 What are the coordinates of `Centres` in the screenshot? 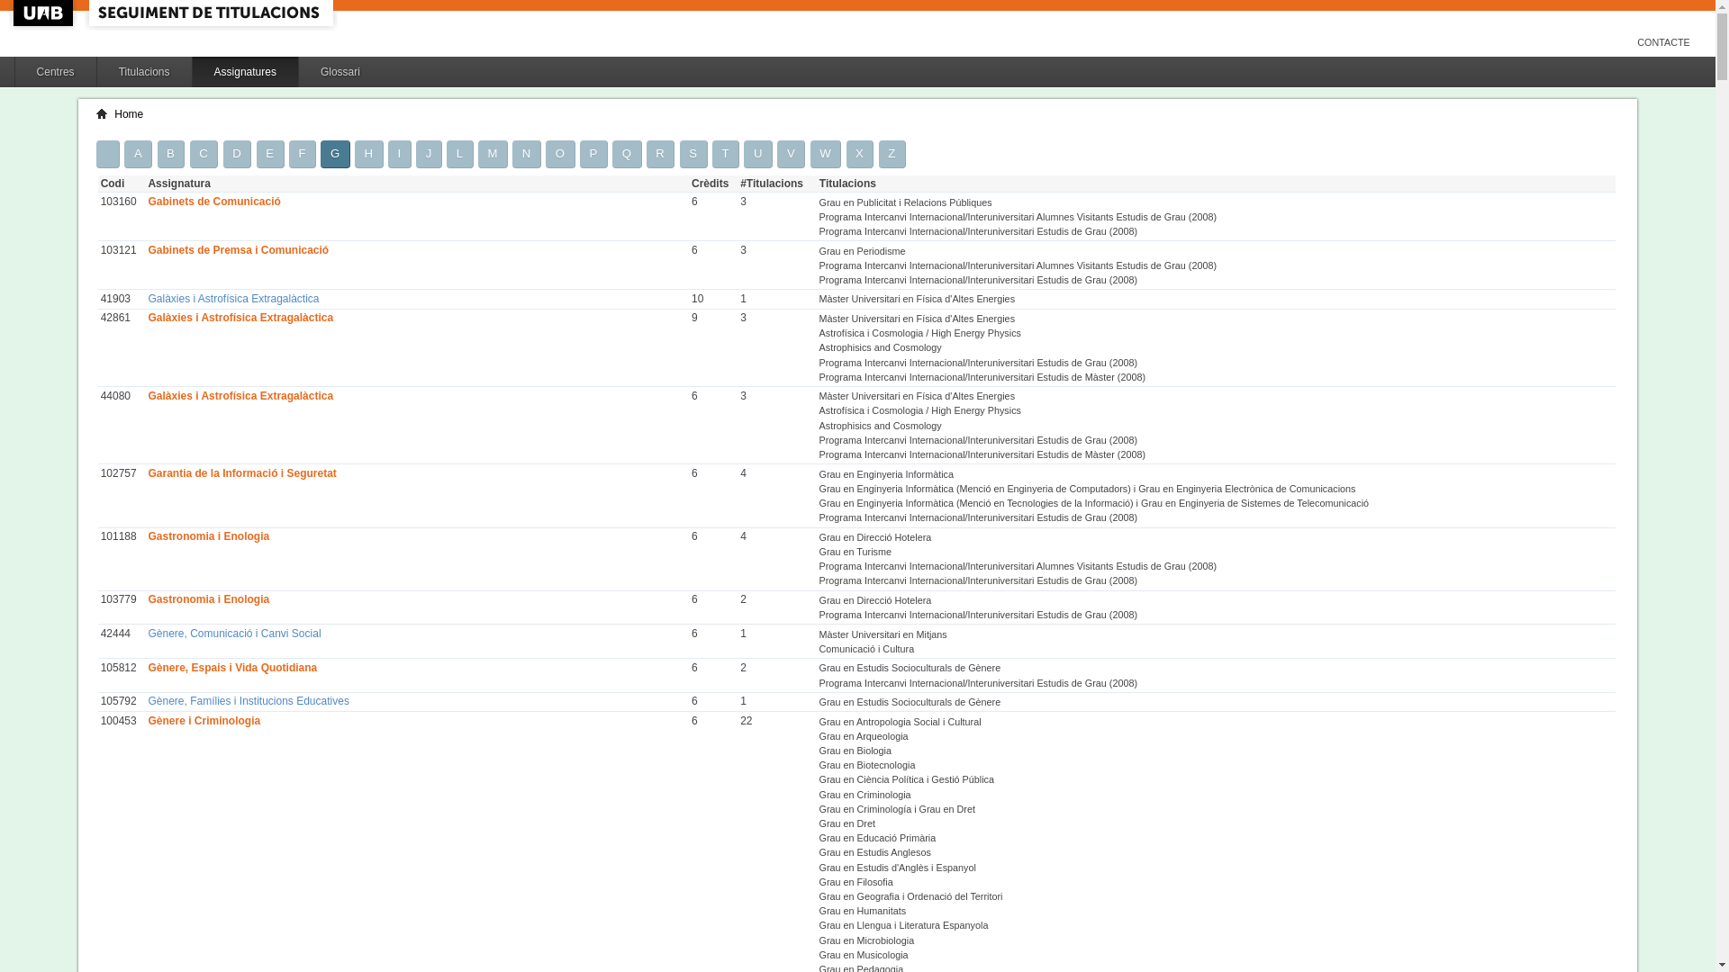 It's located at (56, 72).